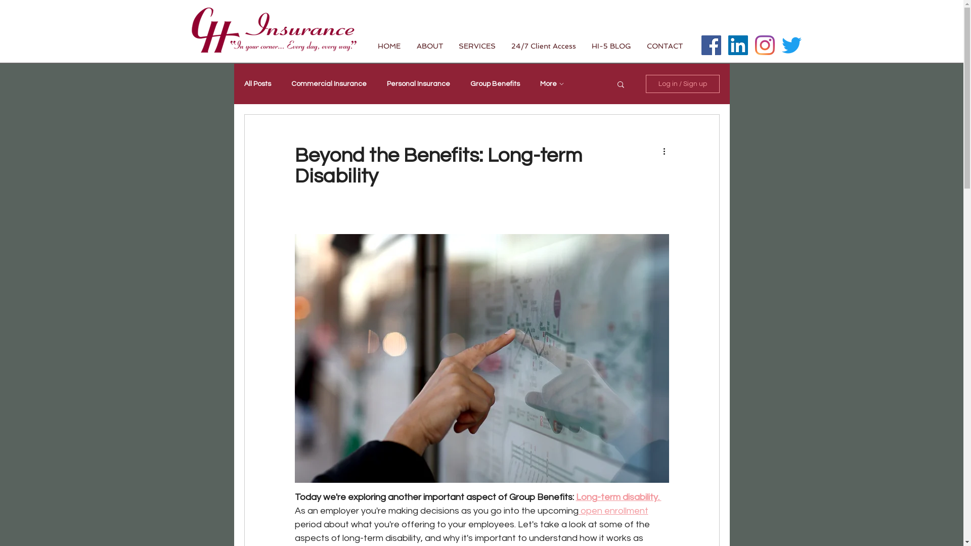 The height and width of the screenshot is (546, 971). Describe the element at coordinates (389, 46) in the screenshot. I see `HOME` at that location.